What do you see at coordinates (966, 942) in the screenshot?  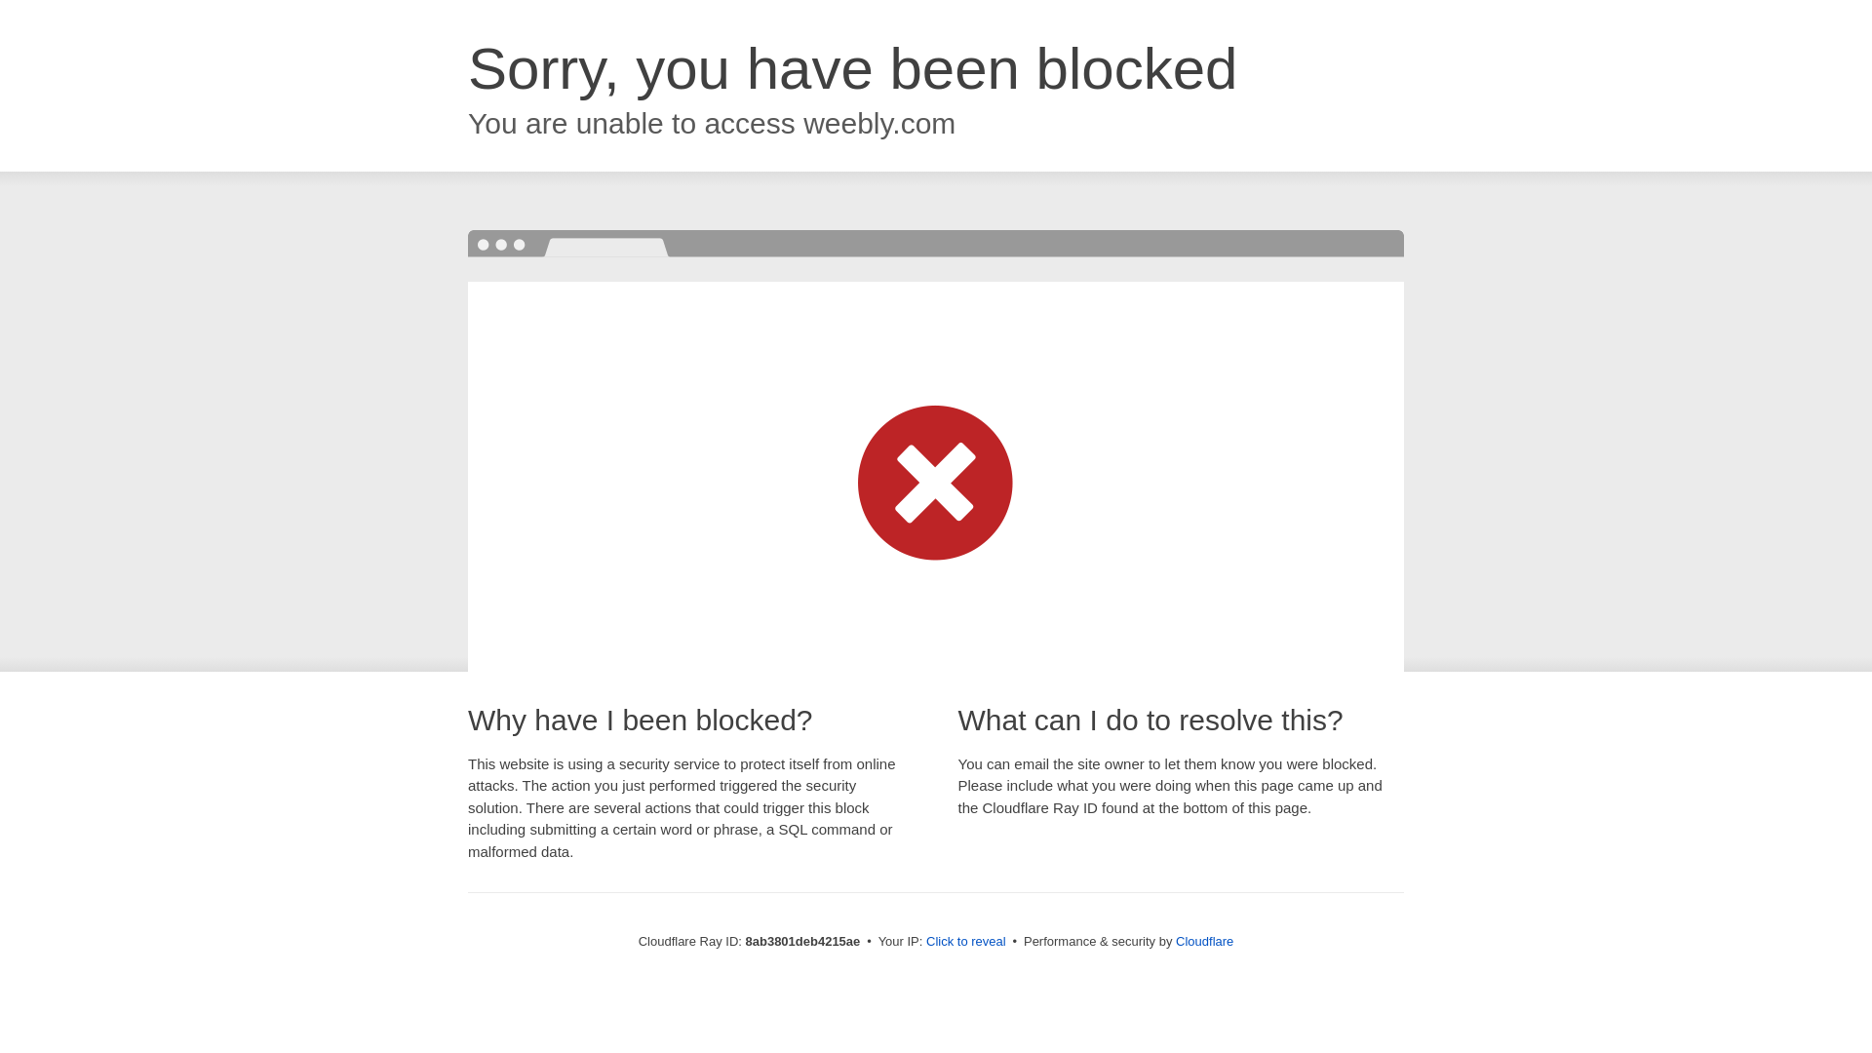 I see `Click to reveal` at bounding box center [966, 942].